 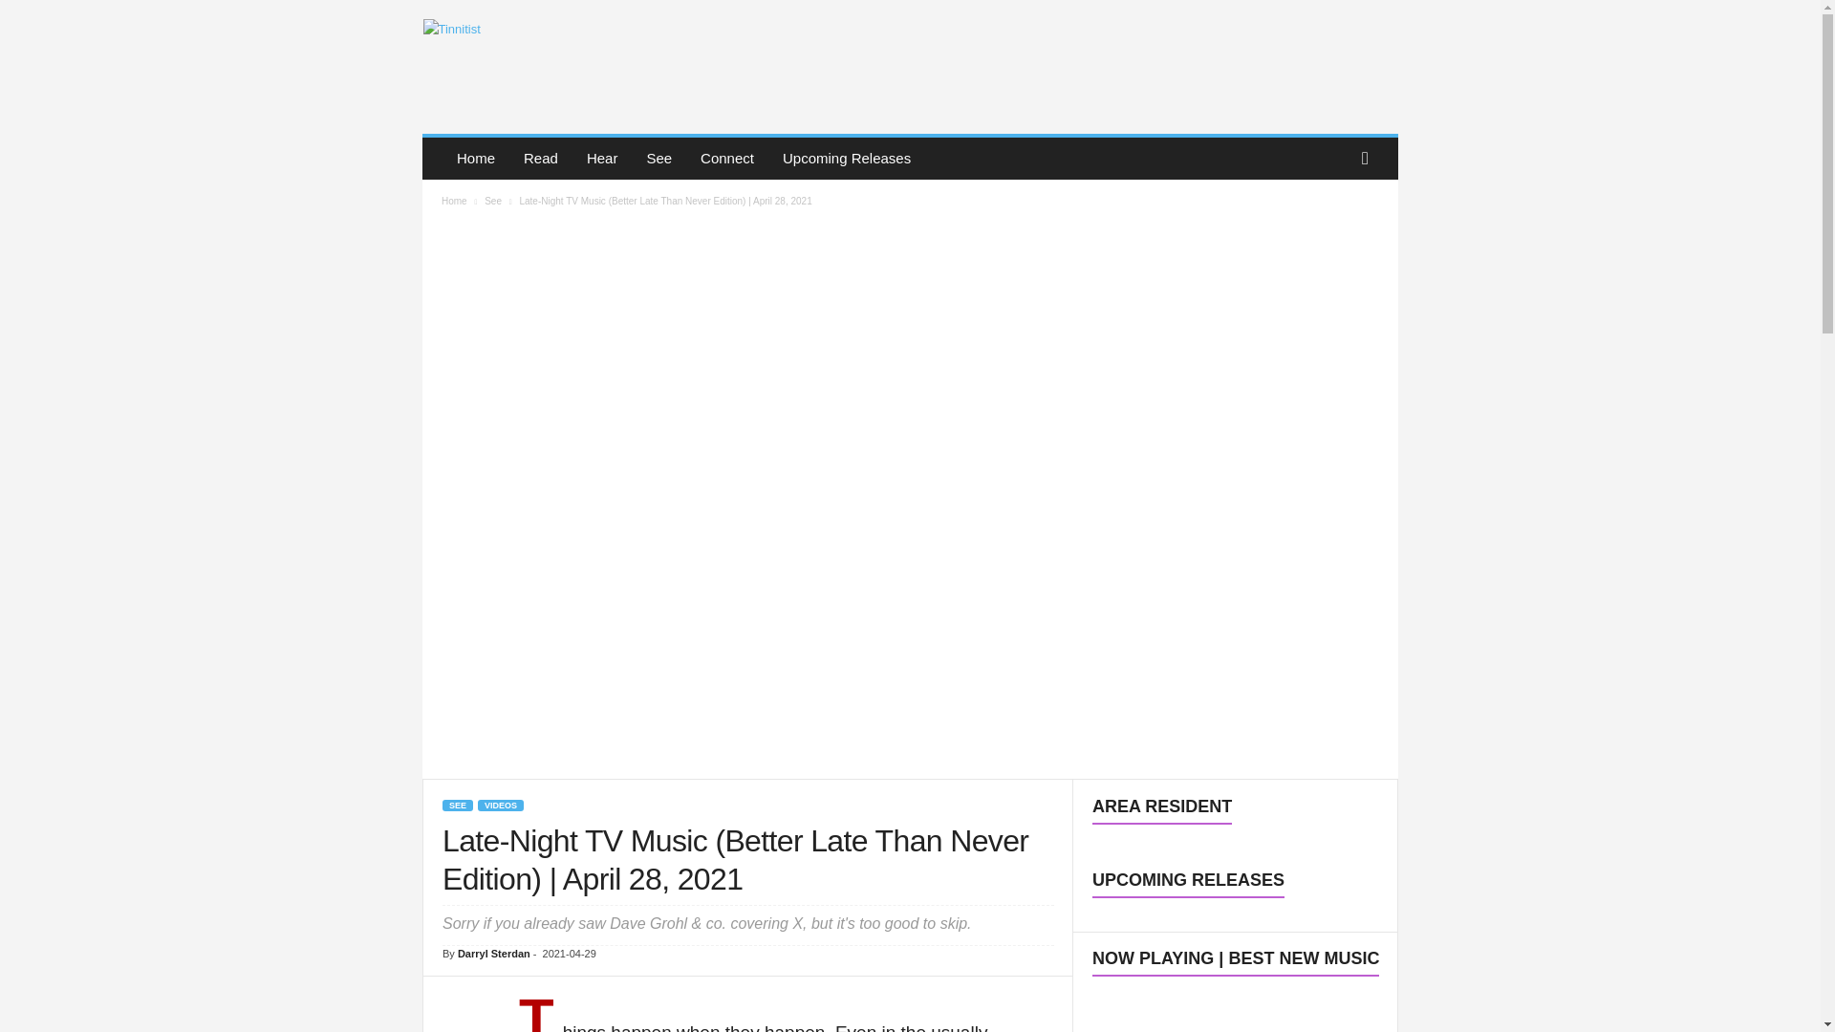 I want to click on Read, so click(x=541, y=158).